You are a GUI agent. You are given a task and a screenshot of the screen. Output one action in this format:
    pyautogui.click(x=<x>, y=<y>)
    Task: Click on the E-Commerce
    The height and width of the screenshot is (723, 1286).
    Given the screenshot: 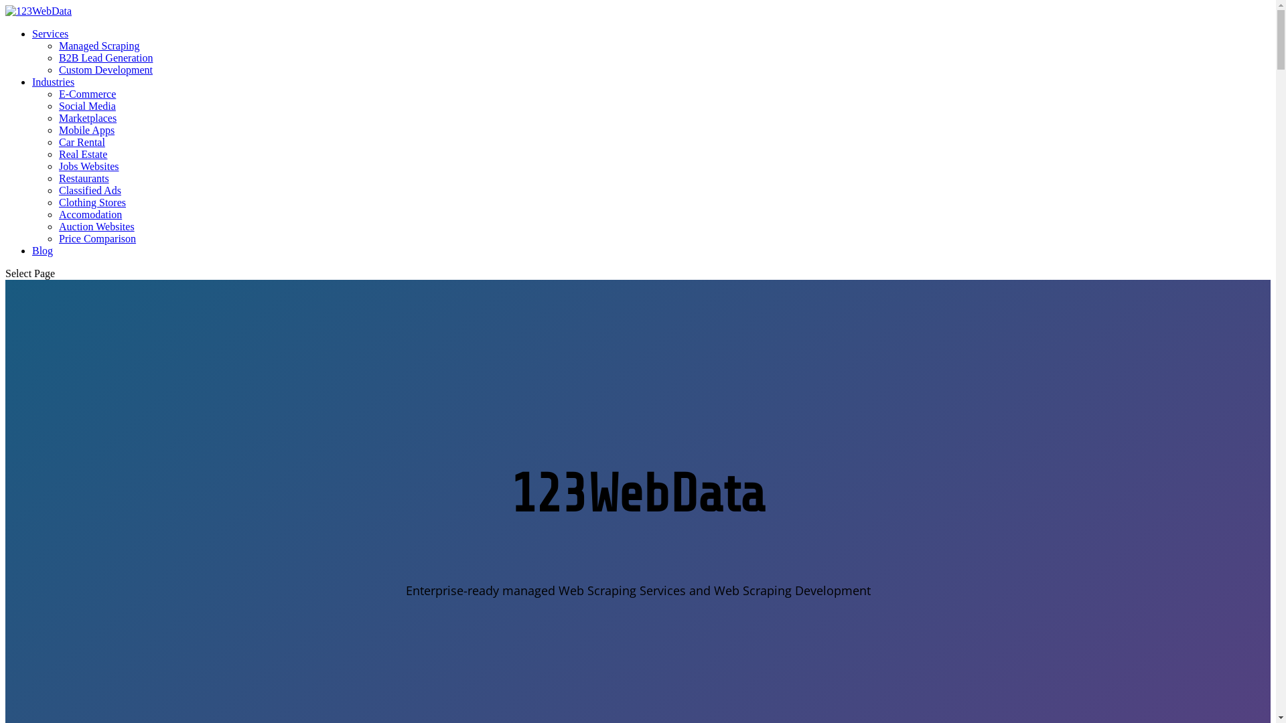 What is the action you would take?
    pyautogui.click(x=87, y=94)
    